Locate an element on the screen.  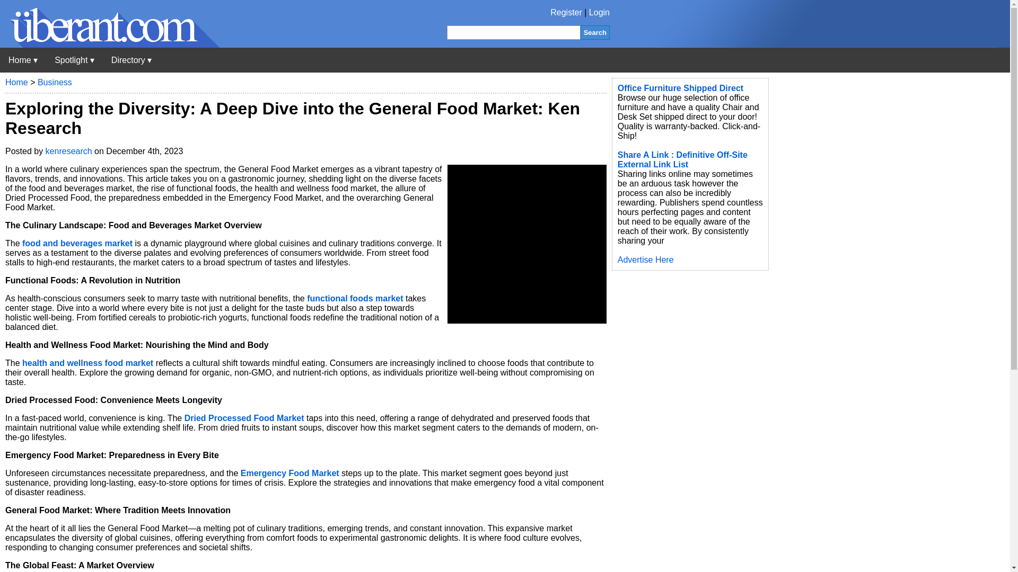
Search is located at coordinates (595, 32).